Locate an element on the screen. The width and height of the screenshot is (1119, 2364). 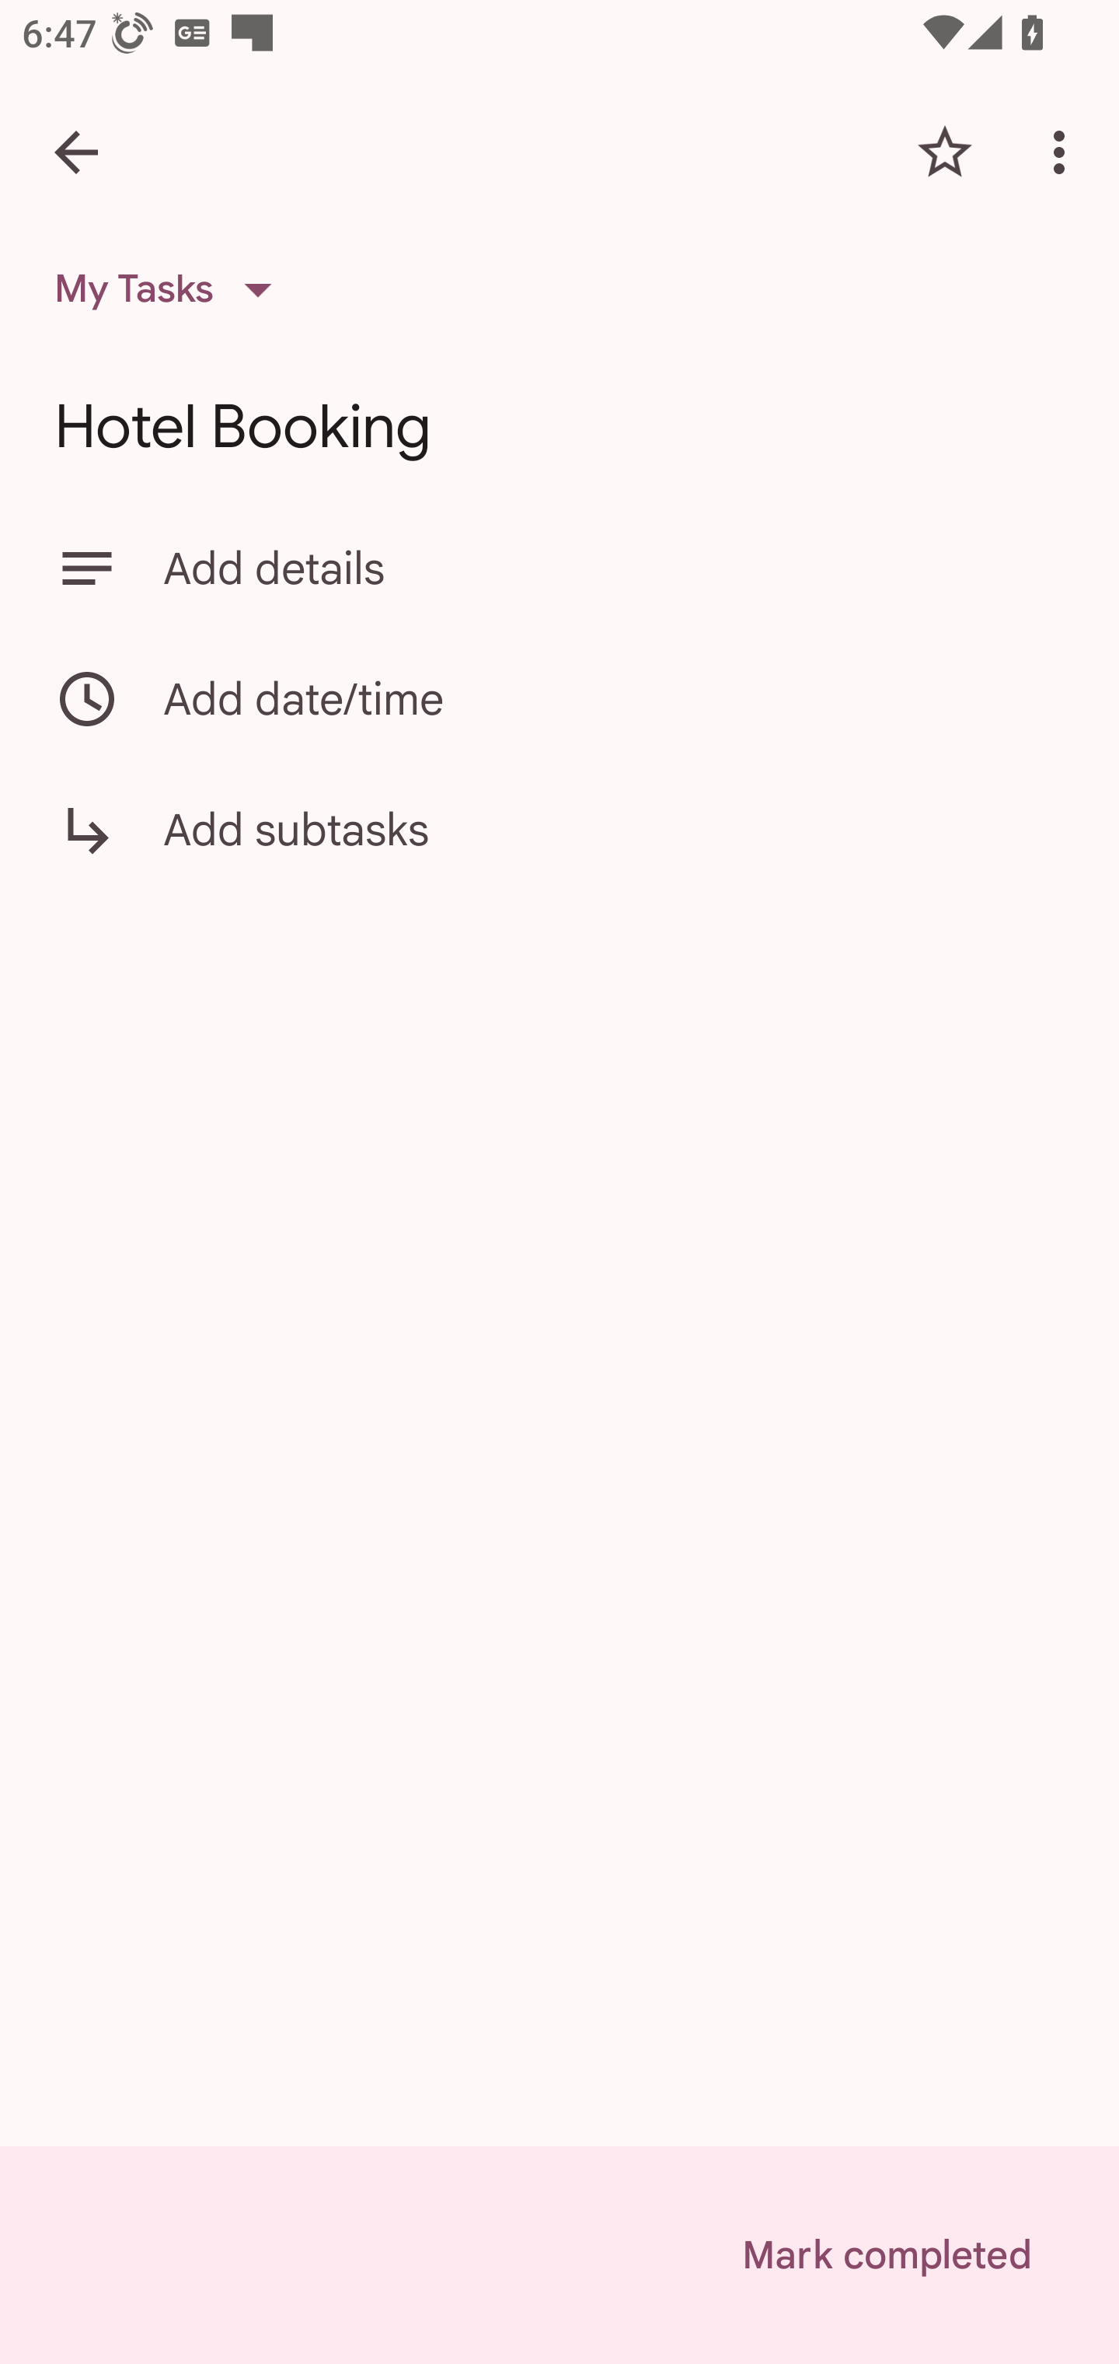
Add subtasks is located at coordinates (559, 851).